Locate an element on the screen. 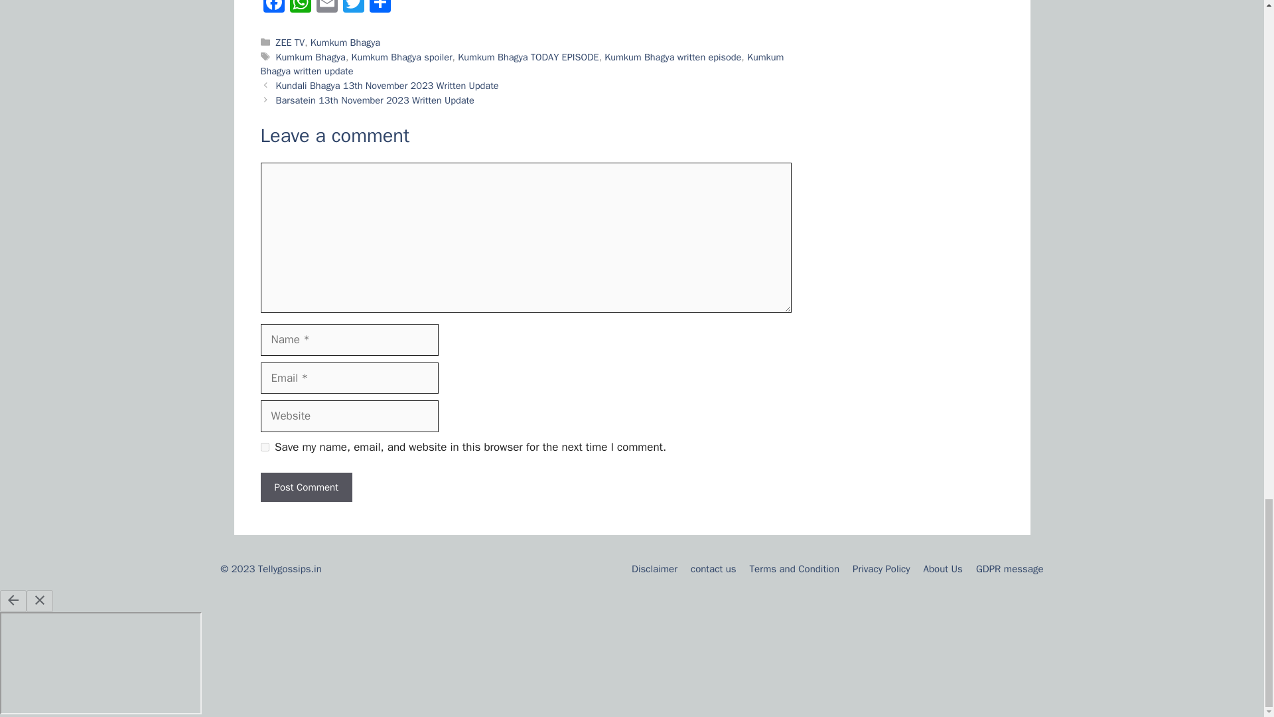 The image size is (1274, 717). Twitter is located at coordinates (353, 8).